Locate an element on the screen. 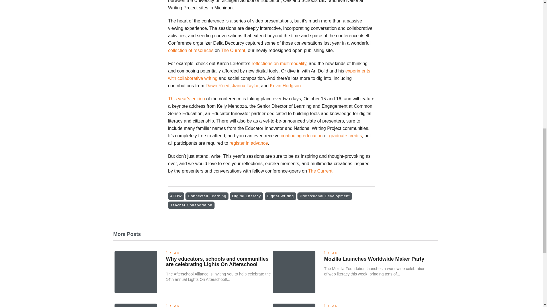 This screenshot has height=307, width=547. Jianna Taylor is located at coordinates (245, 85).